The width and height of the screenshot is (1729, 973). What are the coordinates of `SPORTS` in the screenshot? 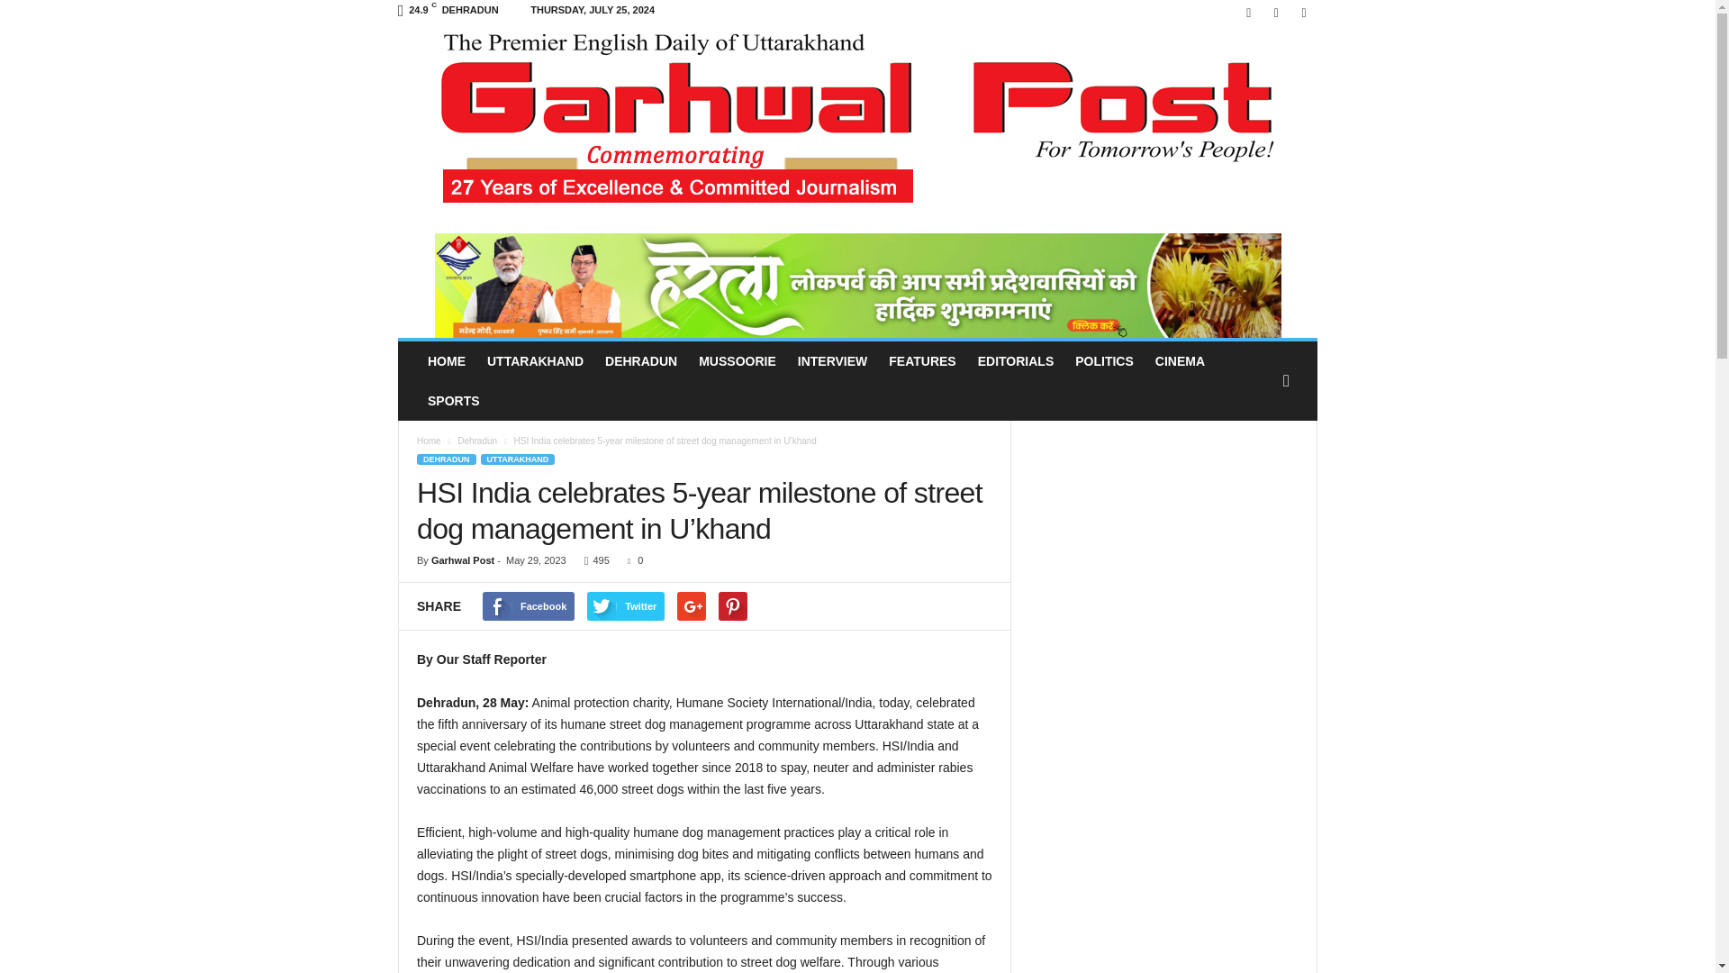 It's located at (454, 400).